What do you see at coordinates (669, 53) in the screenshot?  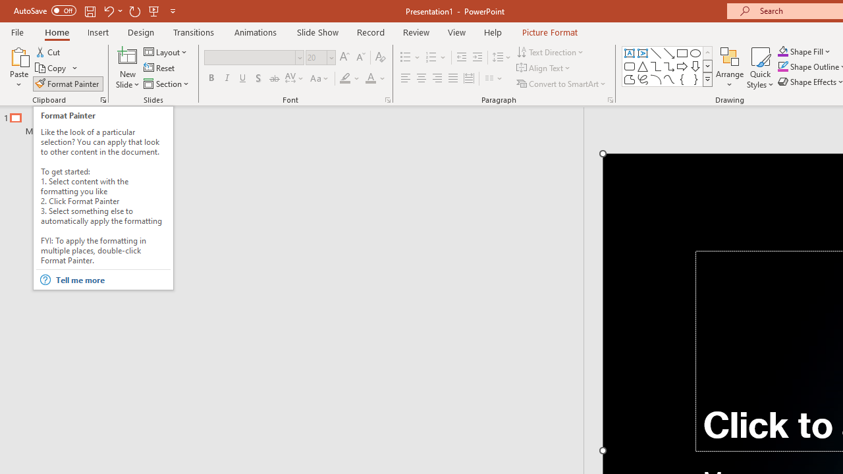 I see `Line Arrow` at bounding box center [669, 53].